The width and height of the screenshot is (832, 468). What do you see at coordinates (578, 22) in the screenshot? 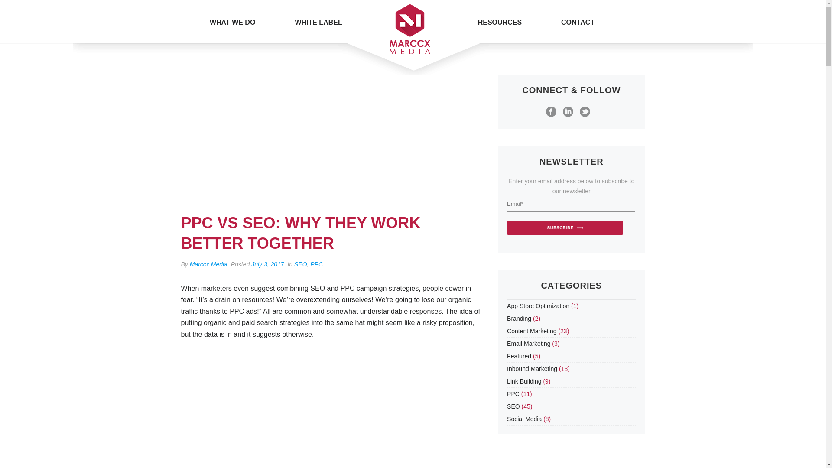
I see `CONTACT` at bounding box center [578, 22].